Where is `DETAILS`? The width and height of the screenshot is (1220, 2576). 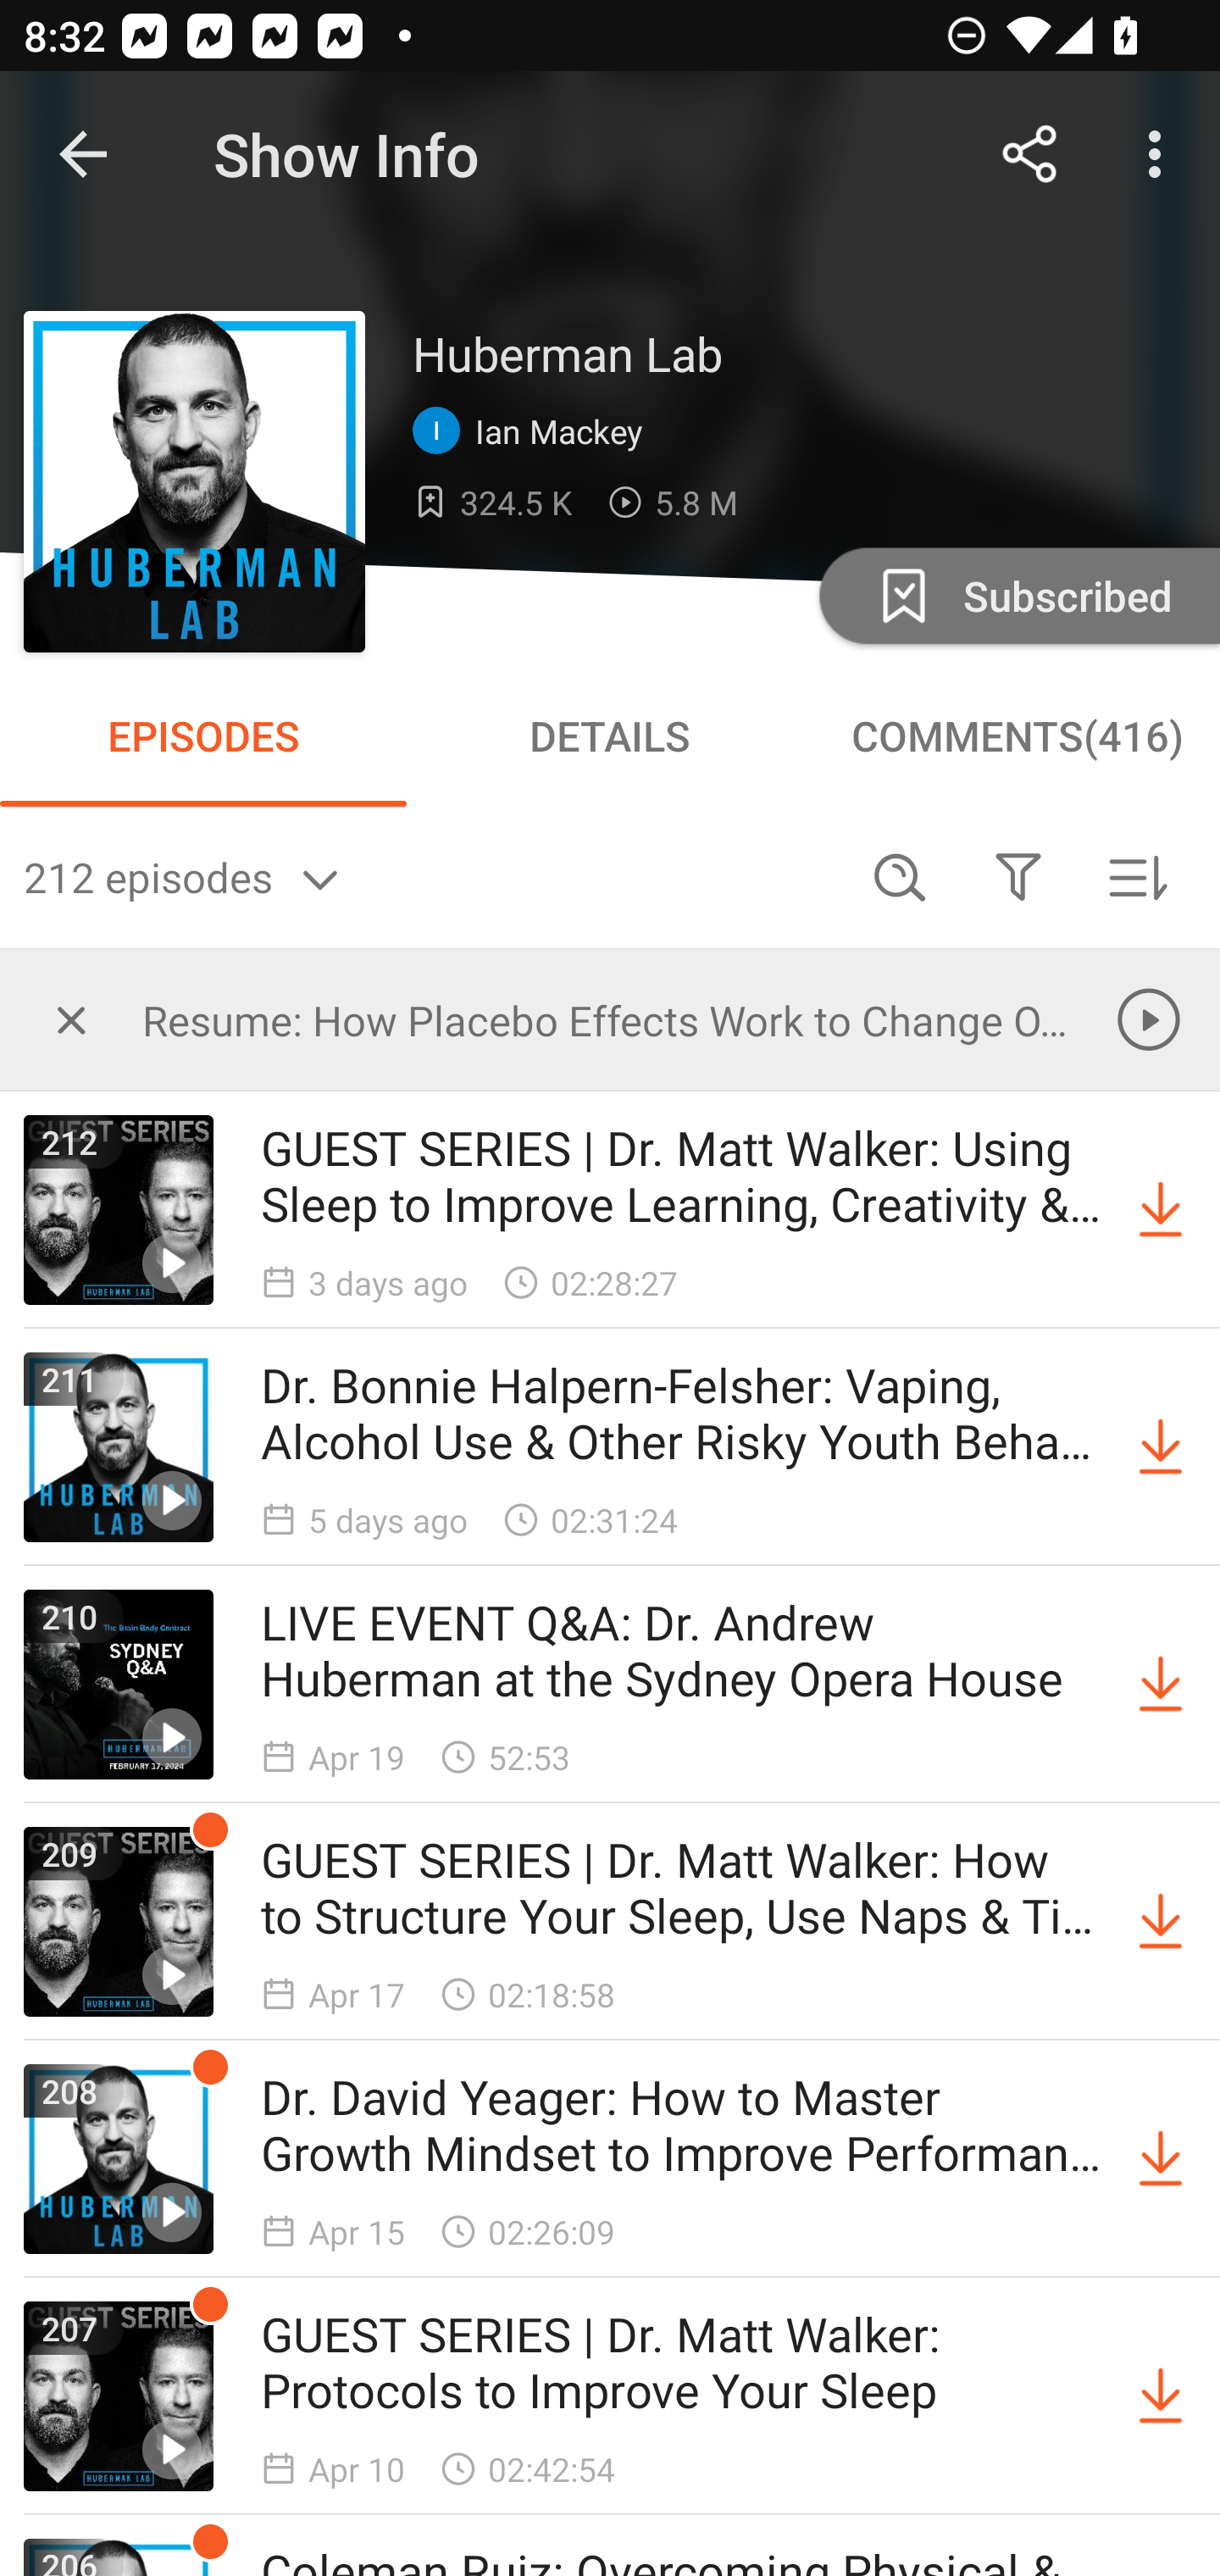
DETAILS is located at coordinates (610, 736).